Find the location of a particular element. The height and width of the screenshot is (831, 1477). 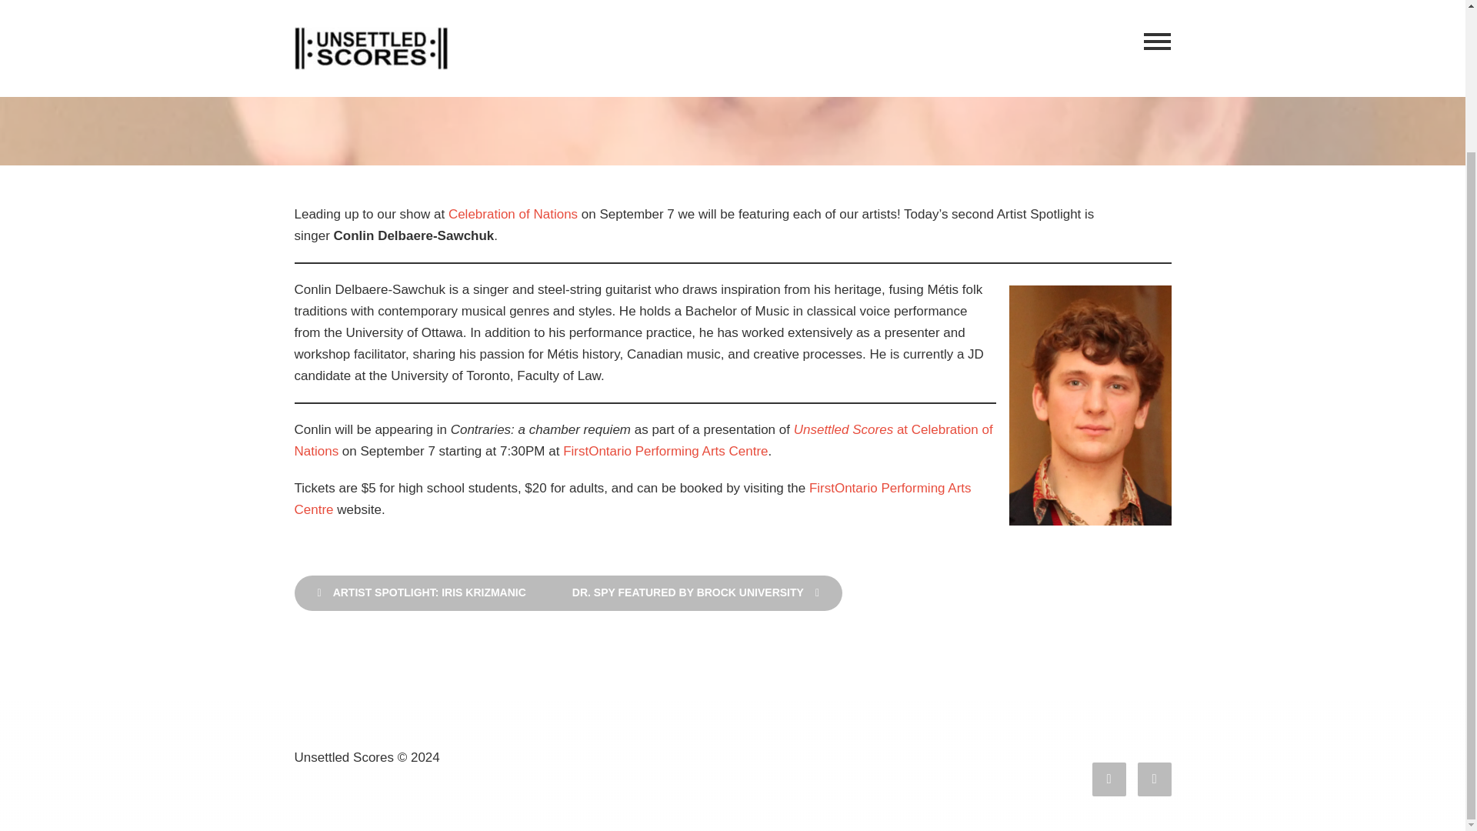

ARTIST SPOTLIGHT: IRIS KRIZMANIC is located at coordinates (421, 592).